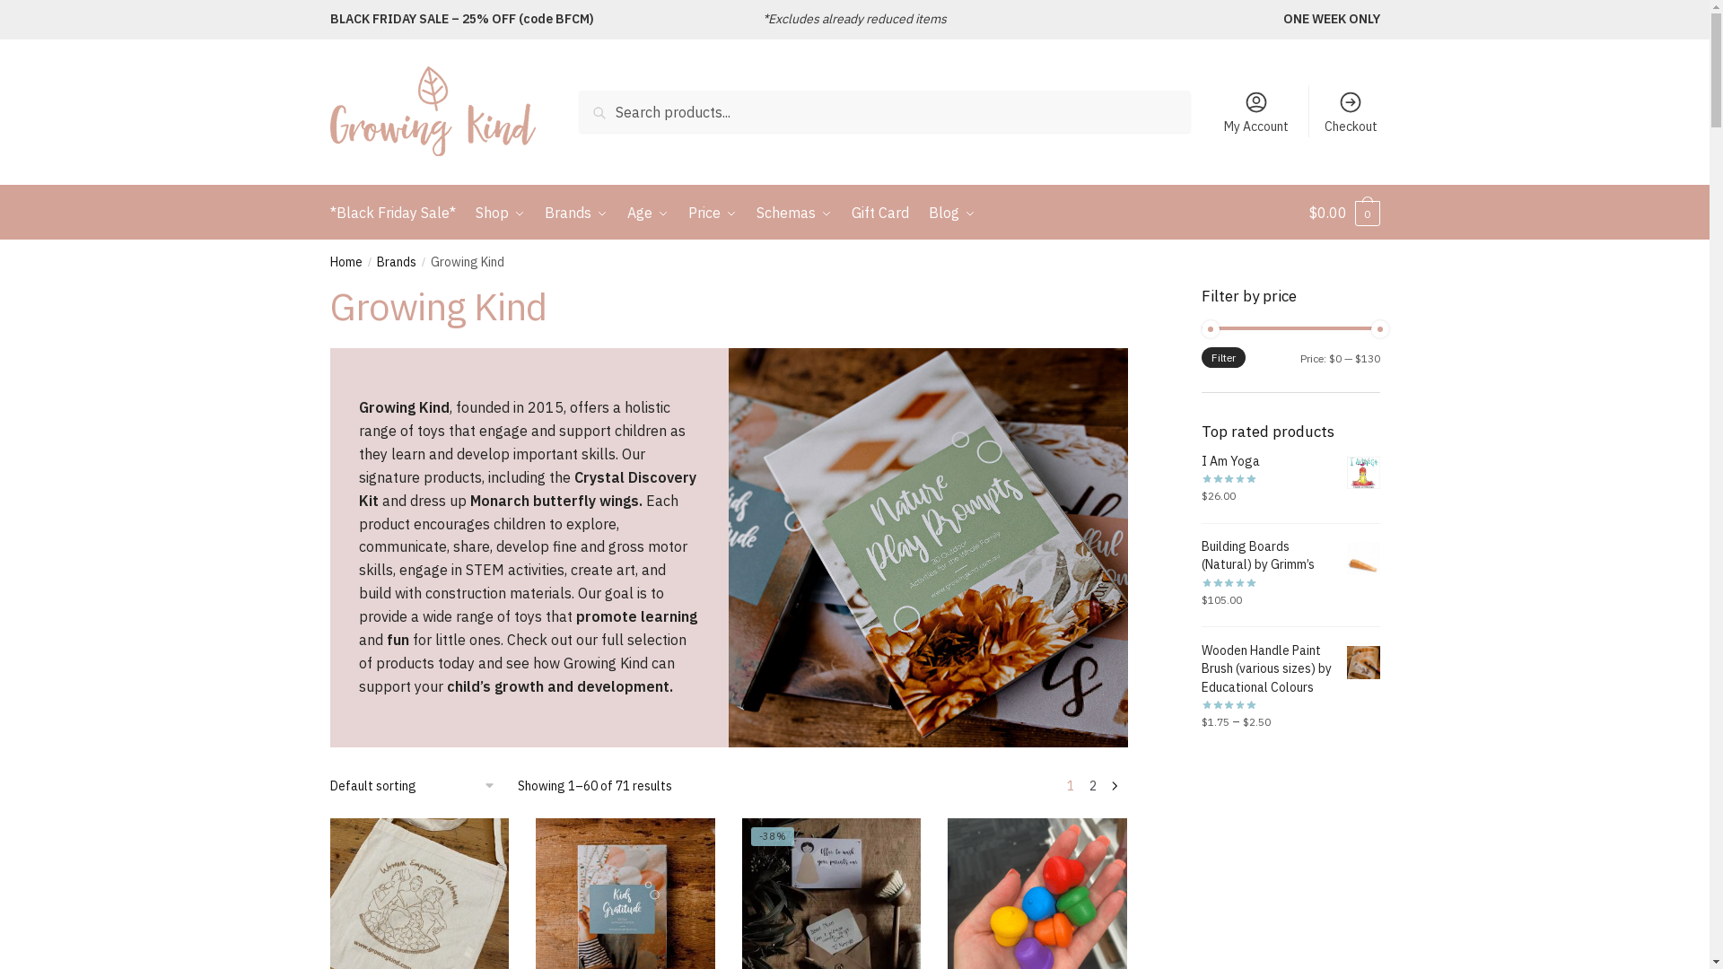 This screenshot has height=969, width=1723. What do you see at coordinates (501, 213) in the screenshot?
I see `Shop` at bounding box center [501, 213].